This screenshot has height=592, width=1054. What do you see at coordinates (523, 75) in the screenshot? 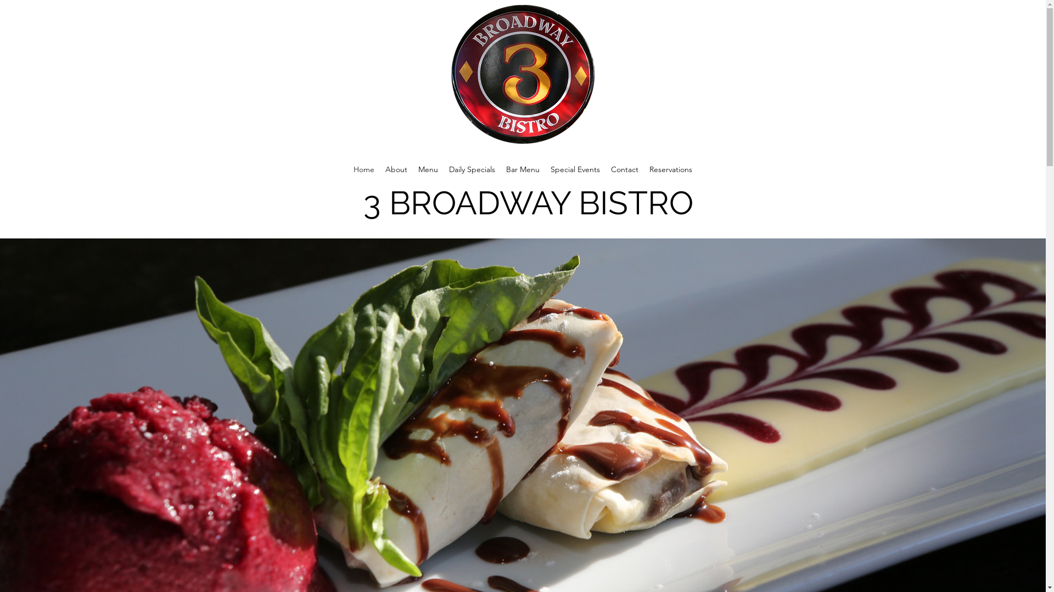
I see `3-broadway-bistro-logo2.png` at bounding box center [523, 75].